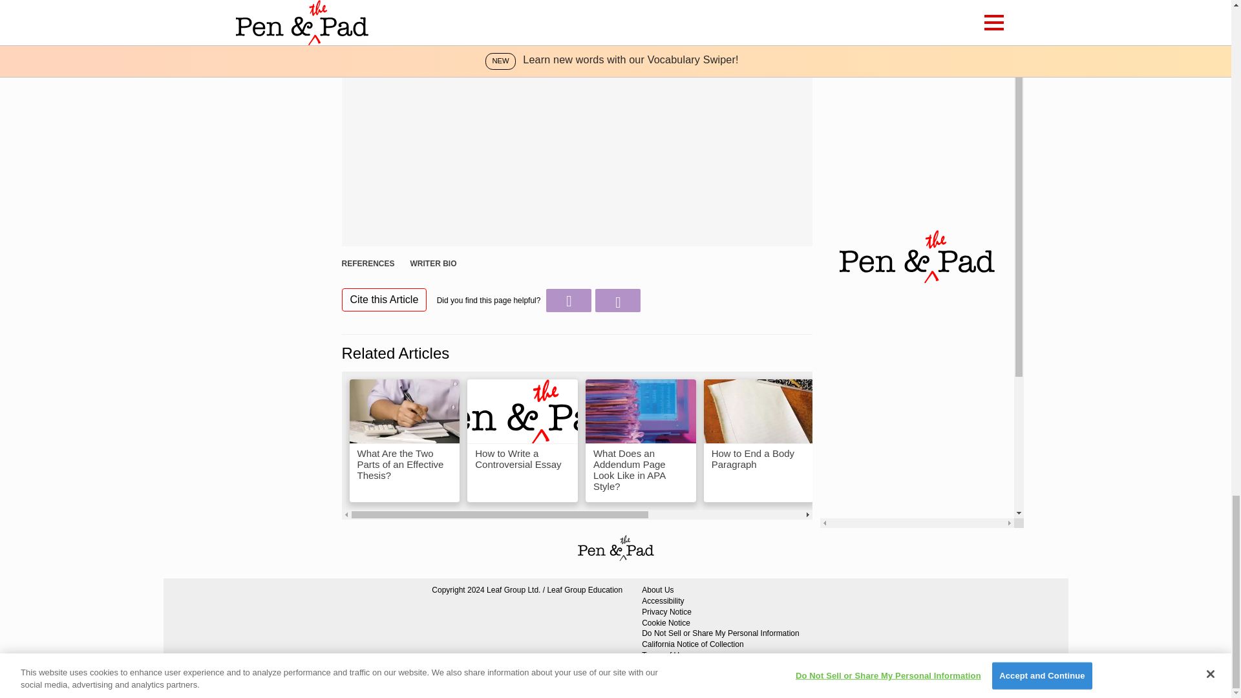  I want to click on About Us, so click(720, 591).